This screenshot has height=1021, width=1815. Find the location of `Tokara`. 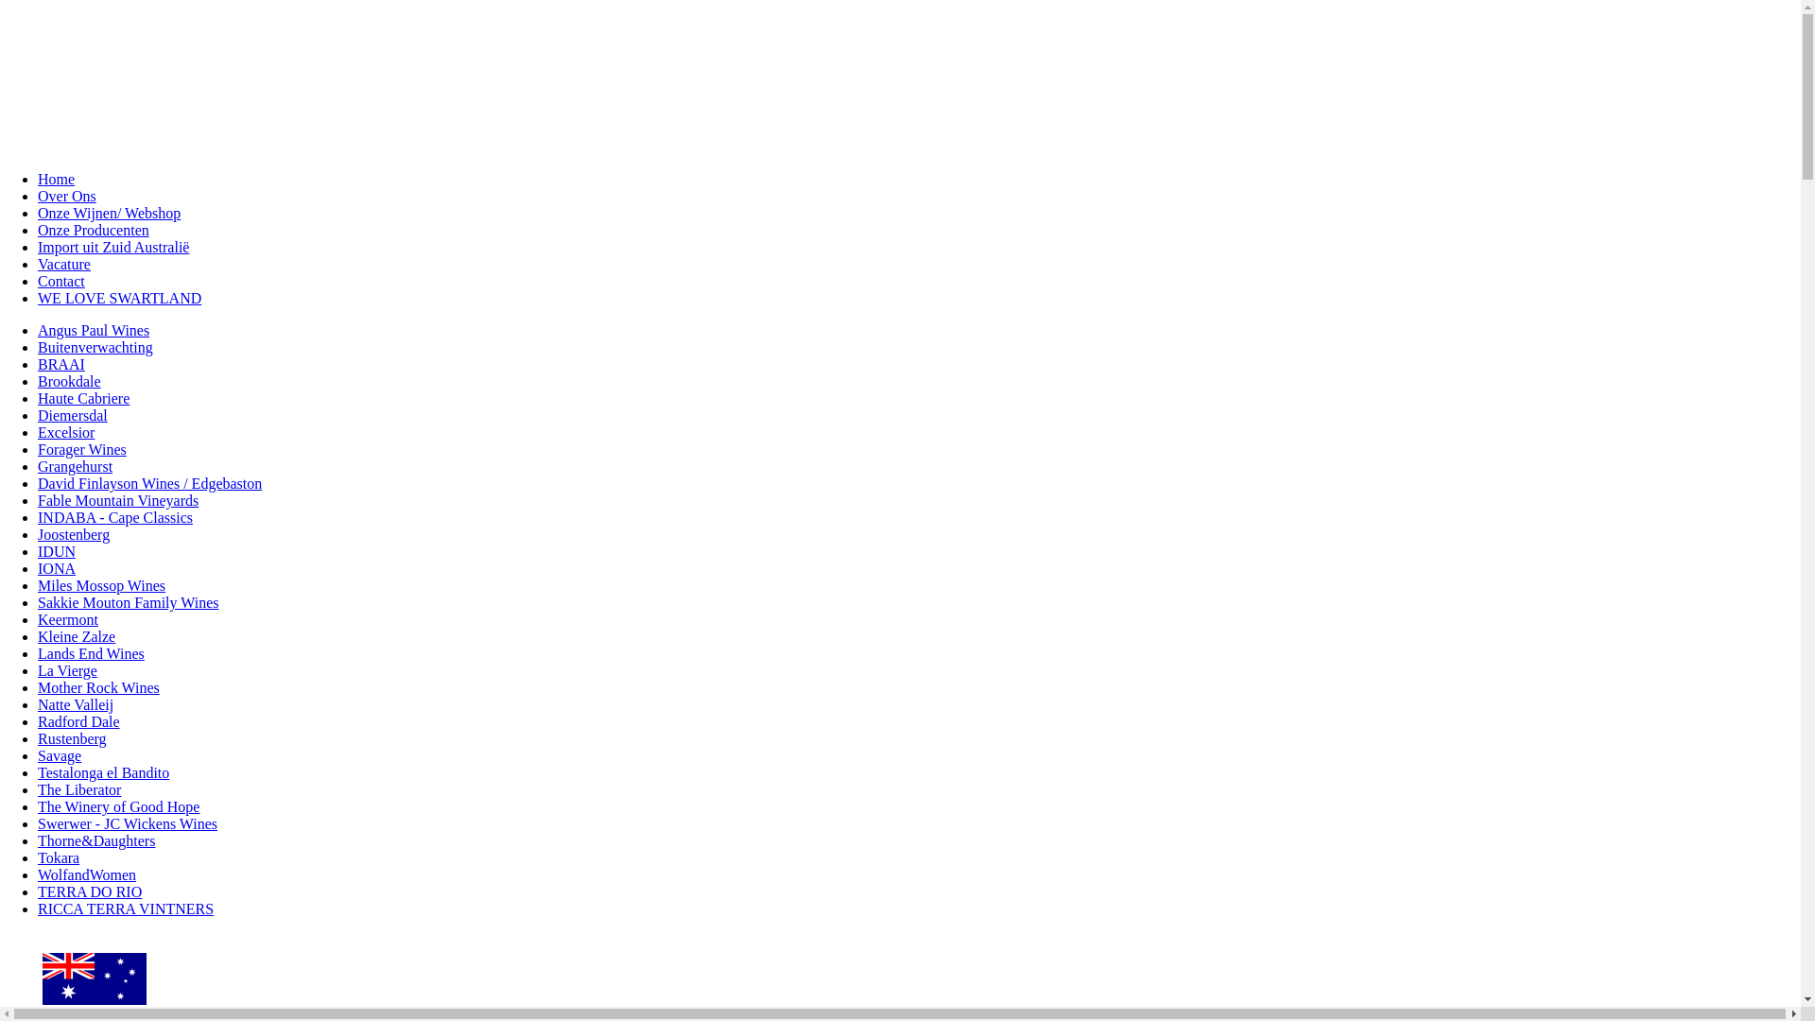

Tokara is located at coordinates (59, 858).